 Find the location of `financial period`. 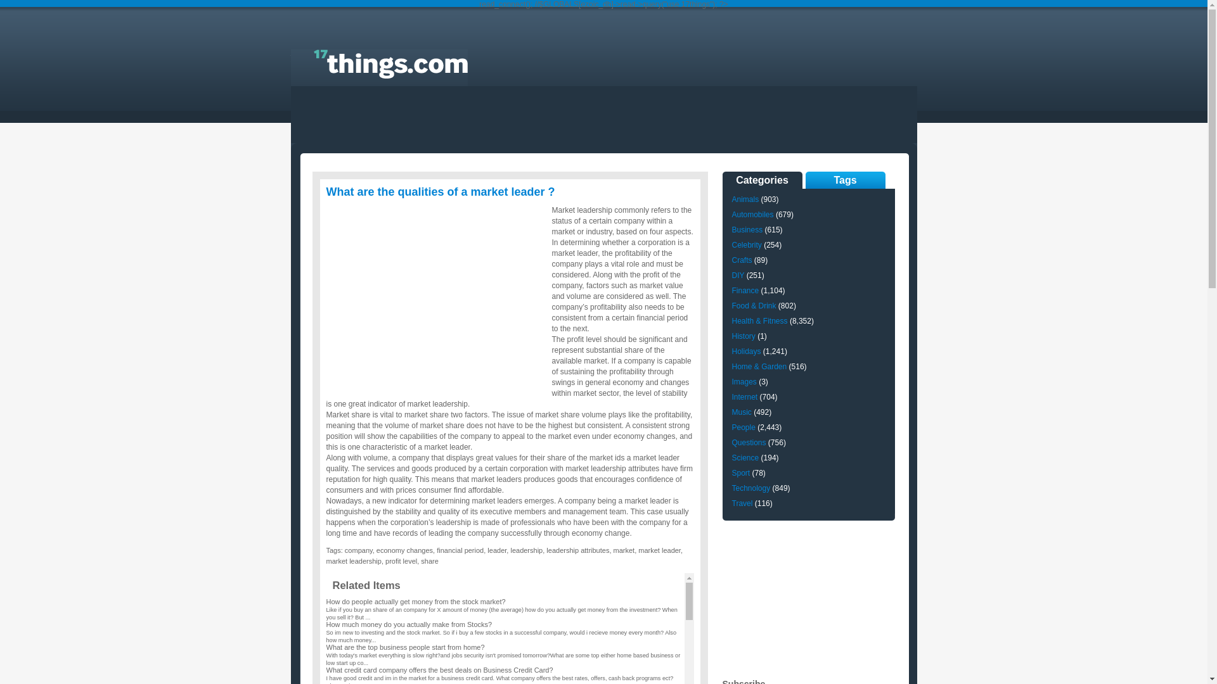

financial period is located at coordinates (460, 550).